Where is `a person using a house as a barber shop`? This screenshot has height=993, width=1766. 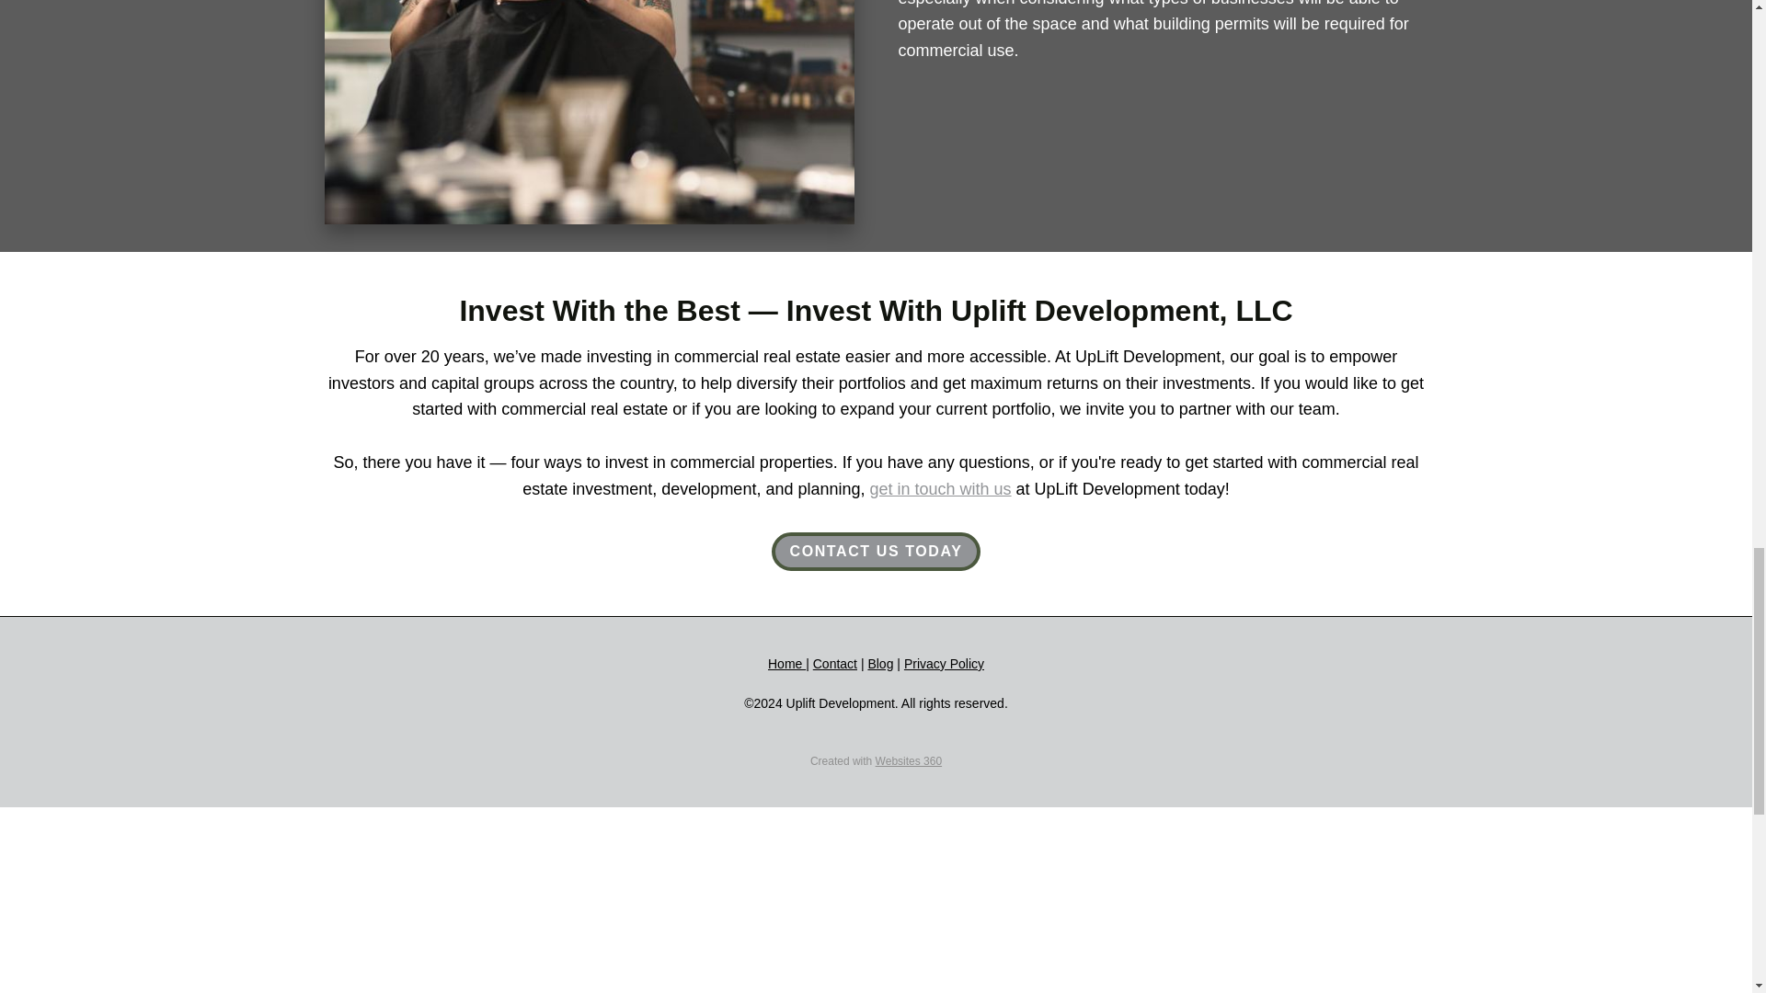 a person using a house as a barber shop is located at coordinates (588, 112).